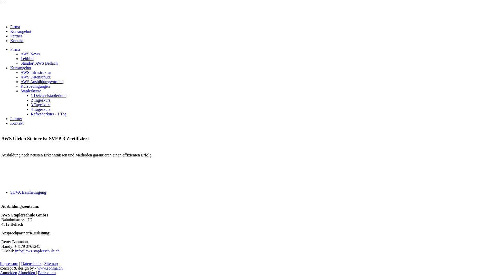  I want to click on Kursangebot, so click(21, 68).